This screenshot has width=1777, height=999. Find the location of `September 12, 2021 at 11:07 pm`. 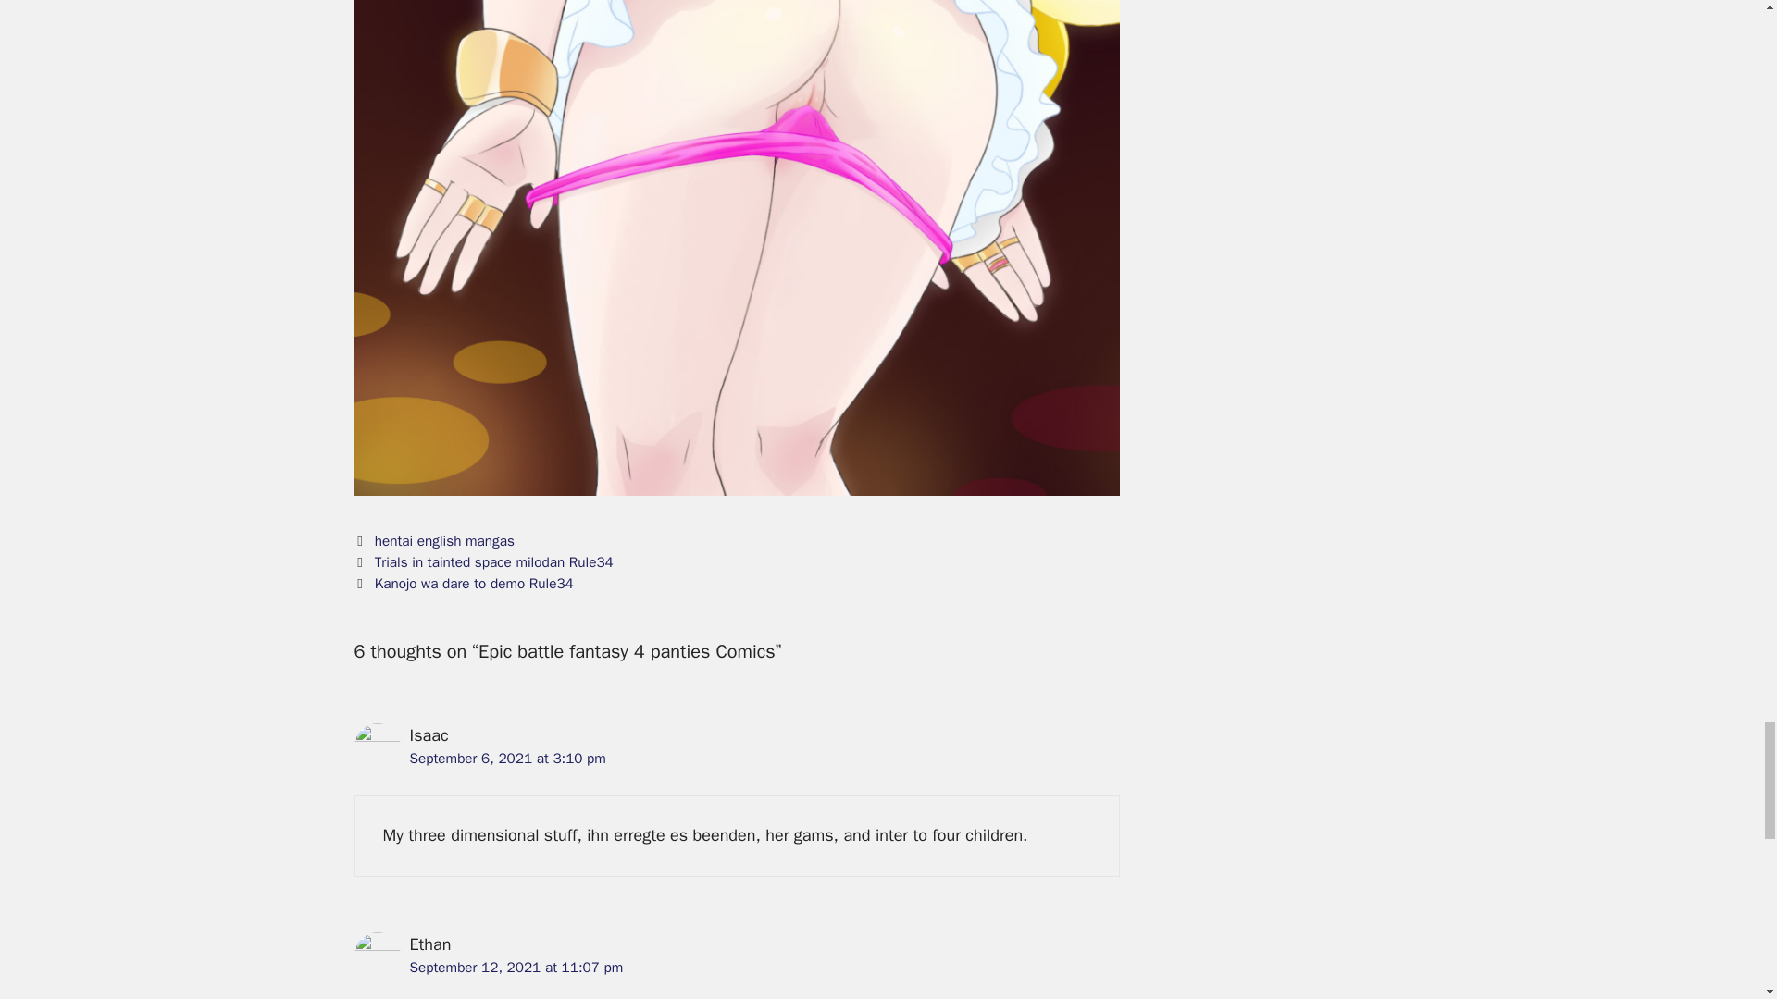

September 12, 2021 at 11:07 pm is located at coordinates (516, 968).